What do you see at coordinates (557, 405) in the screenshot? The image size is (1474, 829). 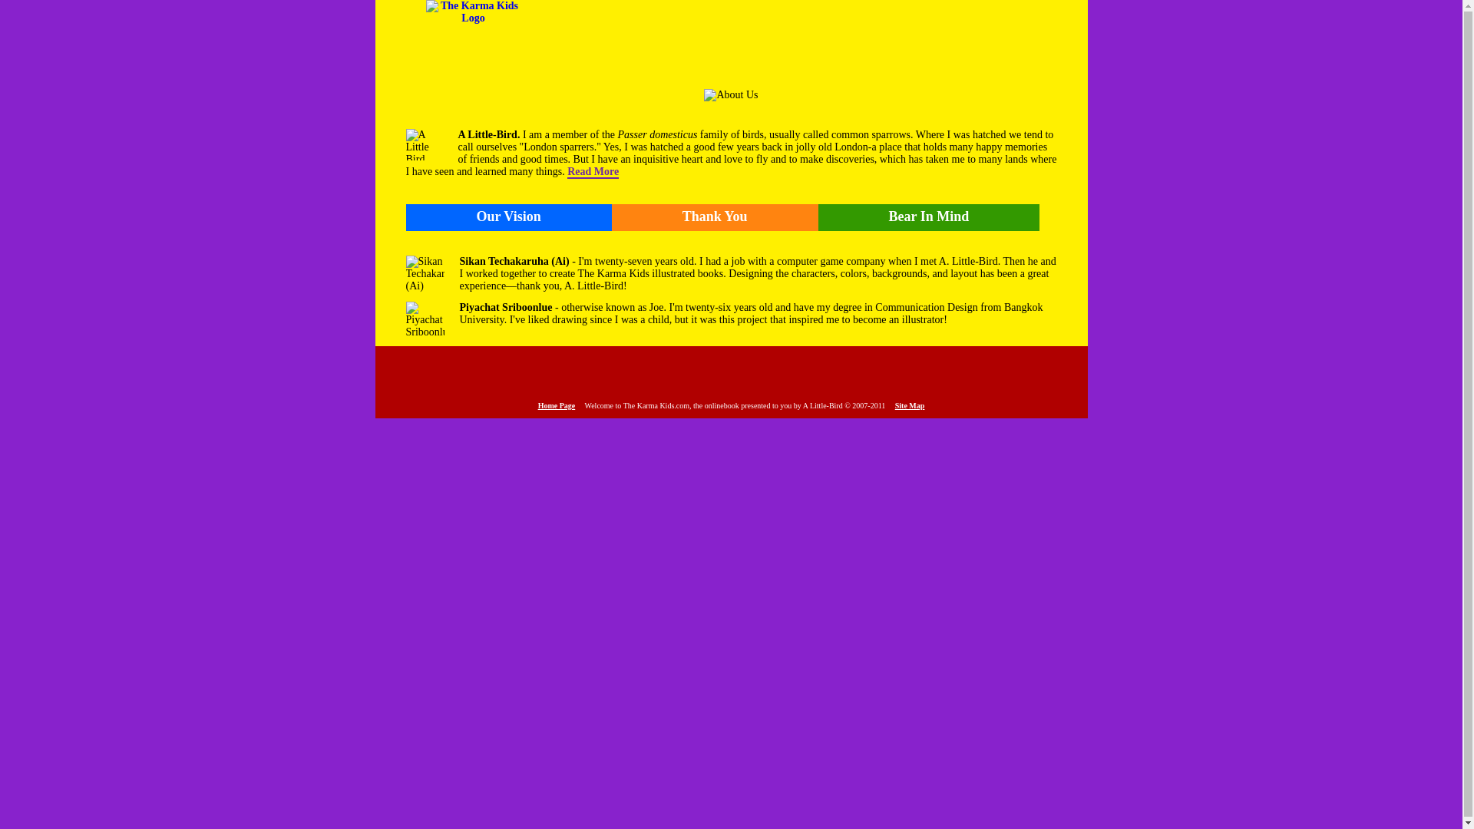 I see `Home Page` at bounding box center [557, 405].